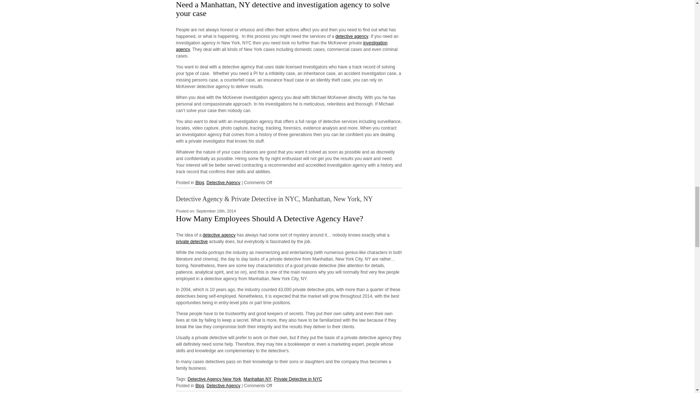 Image resolution: width=700 pixels, height=393 pixels. I want to click on Private Detective in NYC, so click(297, 379).